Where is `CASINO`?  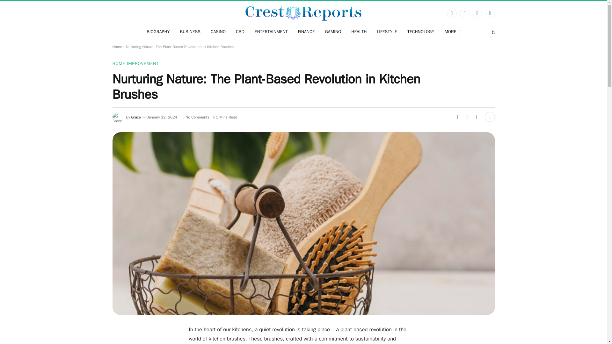 CASINO is located at coordinates (218, 32).